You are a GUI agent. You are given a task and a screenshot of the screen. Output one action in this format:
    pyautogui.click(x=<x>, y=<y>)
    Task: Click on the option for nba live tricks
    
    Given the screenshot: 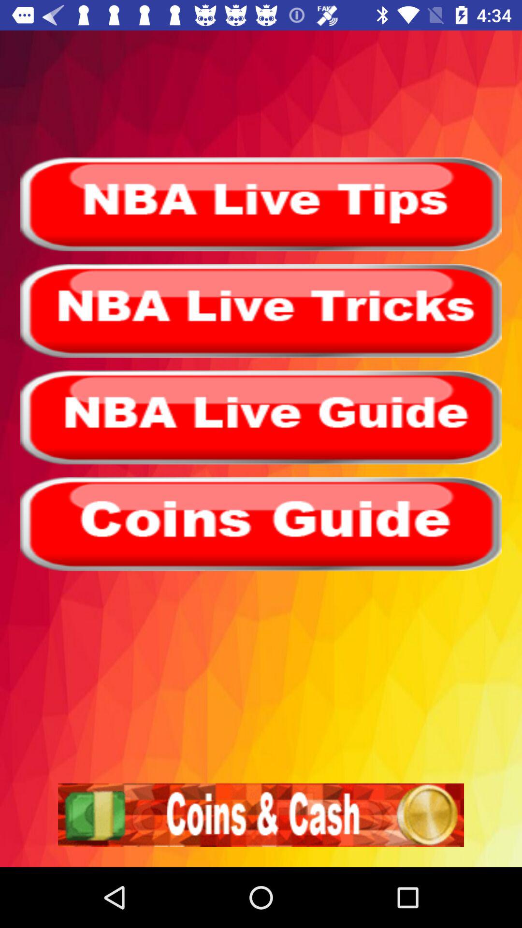 What is the action you would take?
    pyautogui.click(x=261, y=311)
    